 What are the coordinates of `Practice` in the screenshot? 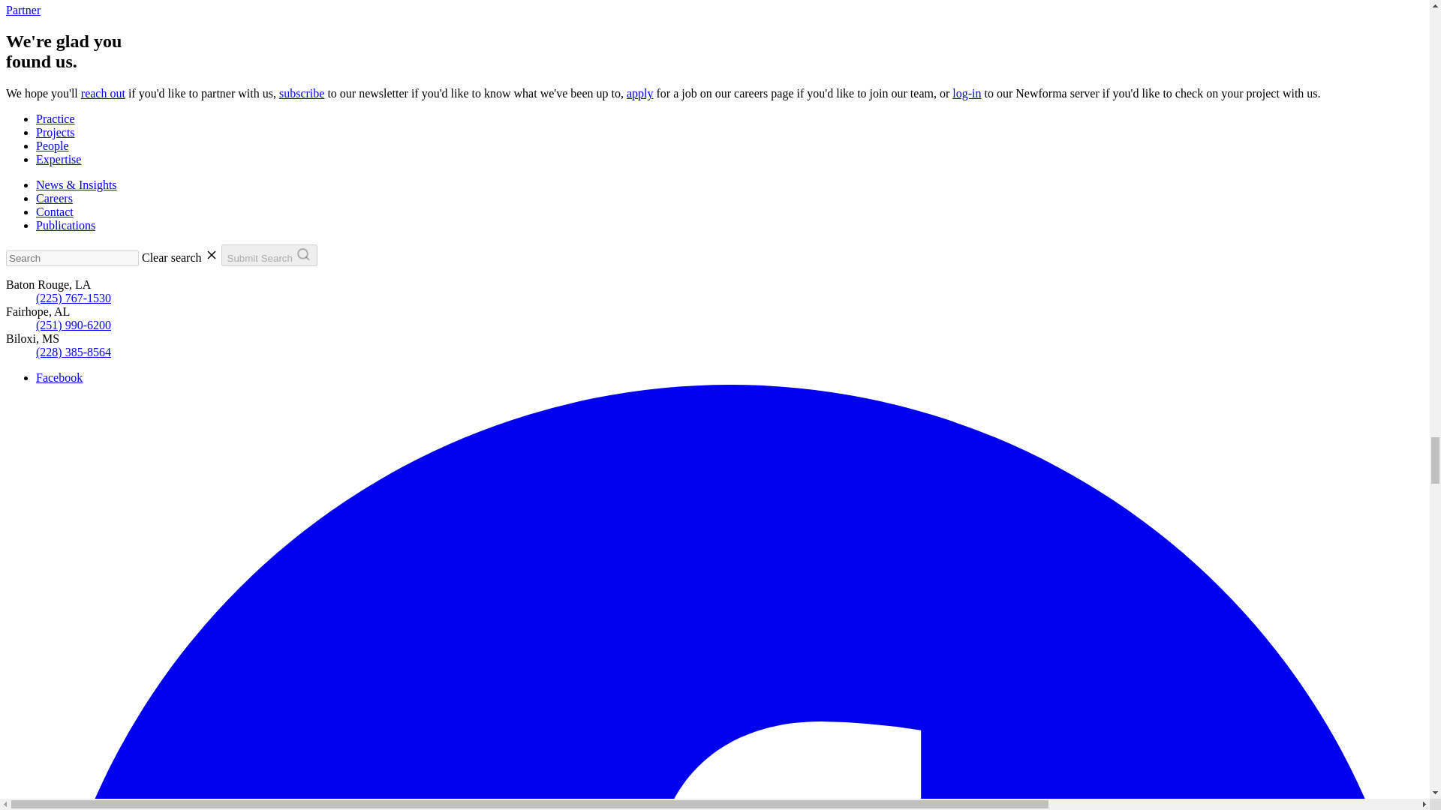 It's located at (56, 118).